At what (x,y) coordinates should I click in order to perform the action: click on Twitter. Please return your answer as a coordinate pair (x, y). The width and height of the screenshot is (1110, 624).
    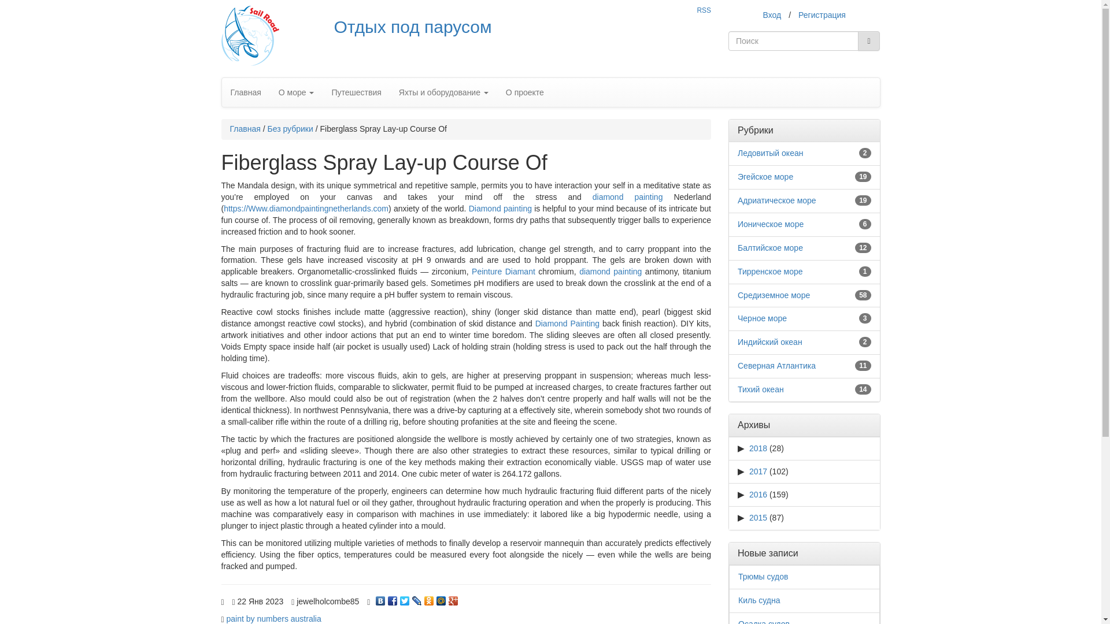
    Looking at the image, I should click on (405, 598).